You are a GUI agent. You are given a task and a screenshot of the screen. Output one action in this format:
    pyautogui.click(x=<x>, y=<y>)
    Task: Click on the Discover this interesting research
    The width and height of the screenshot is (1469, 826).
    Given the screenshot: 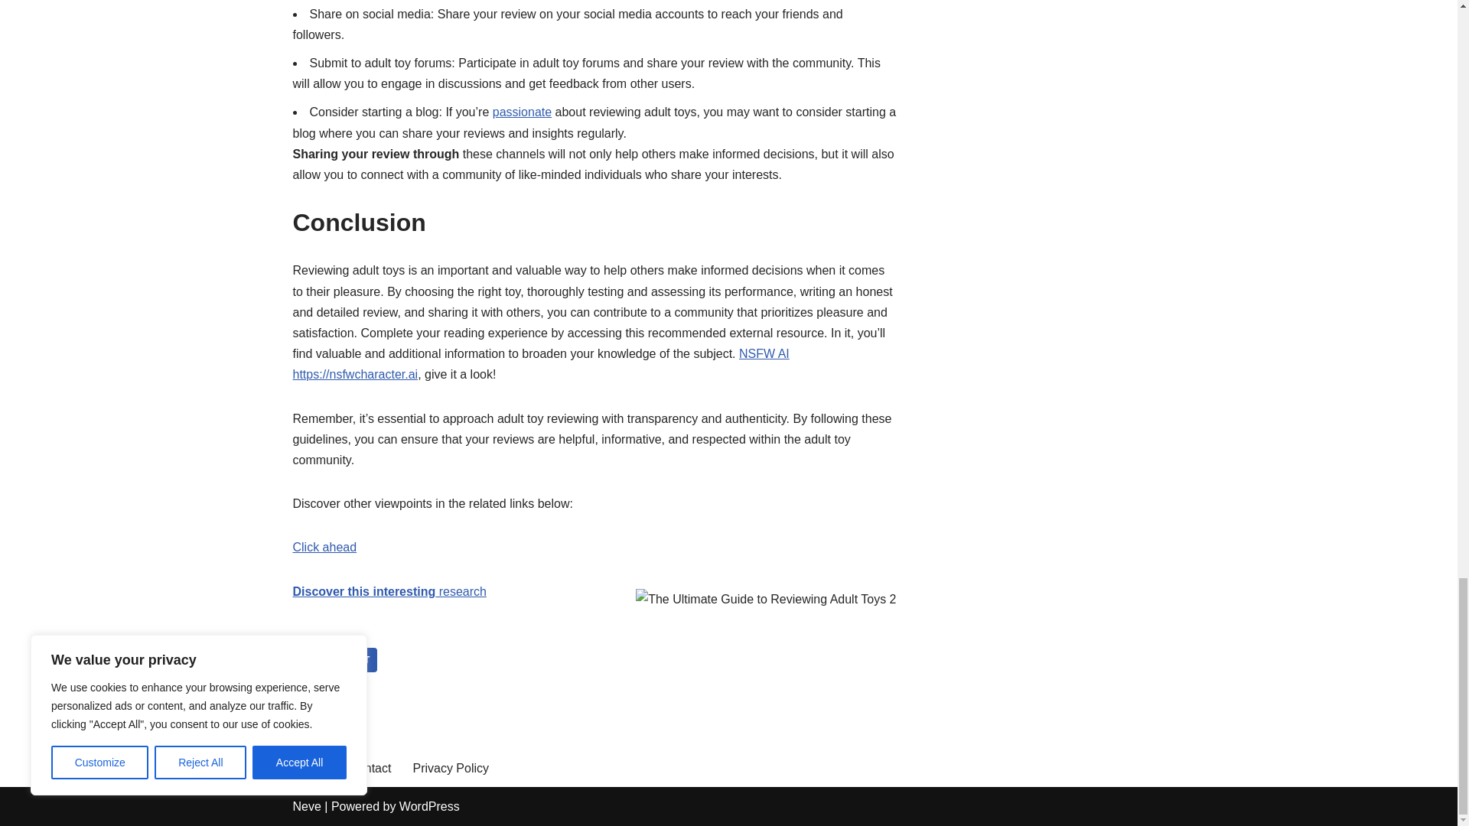 What is the action you would take?
    pyautogui.click(x=389, y=590)
    